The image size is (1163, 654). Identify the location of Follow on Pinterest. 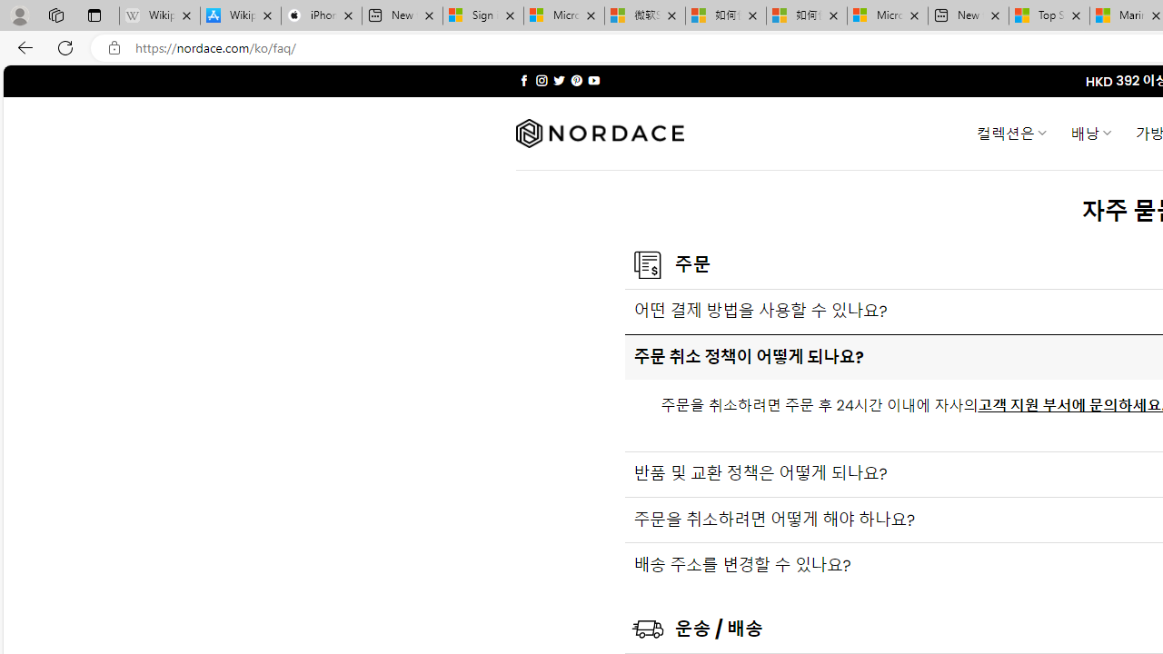
(576, 80).